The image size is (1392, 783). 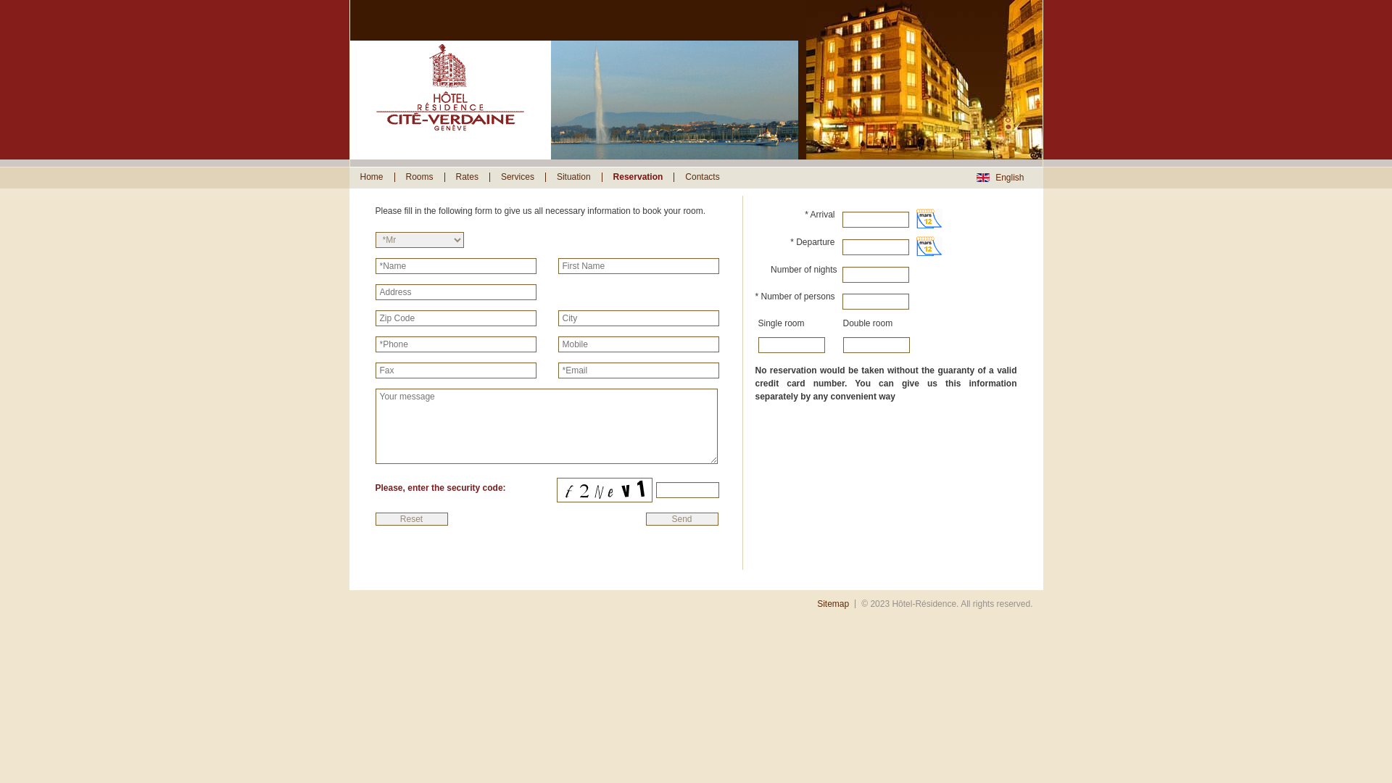 What do you see at coordinates (450, 100) in the screenshot?
I see `Hotel-Residence :: Geneva` at bounding box center [450, 100].